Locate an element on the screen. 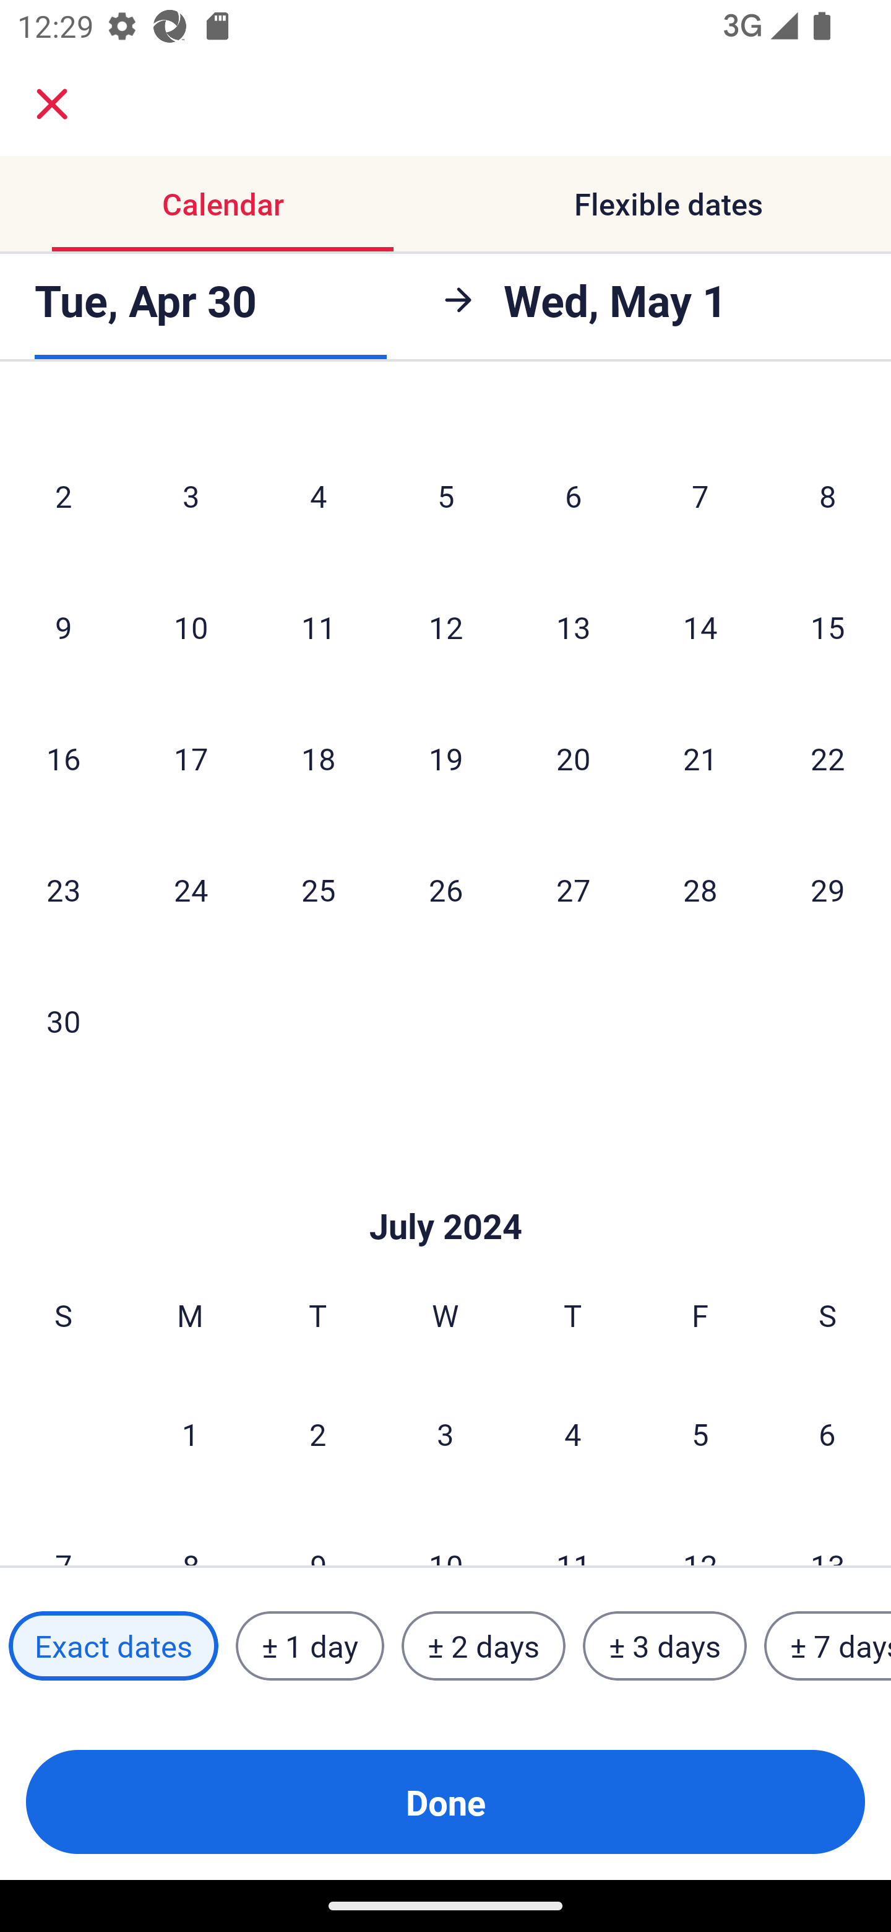  18 Tuesday, June 18, 2024 is located at coordinates (318, 758).